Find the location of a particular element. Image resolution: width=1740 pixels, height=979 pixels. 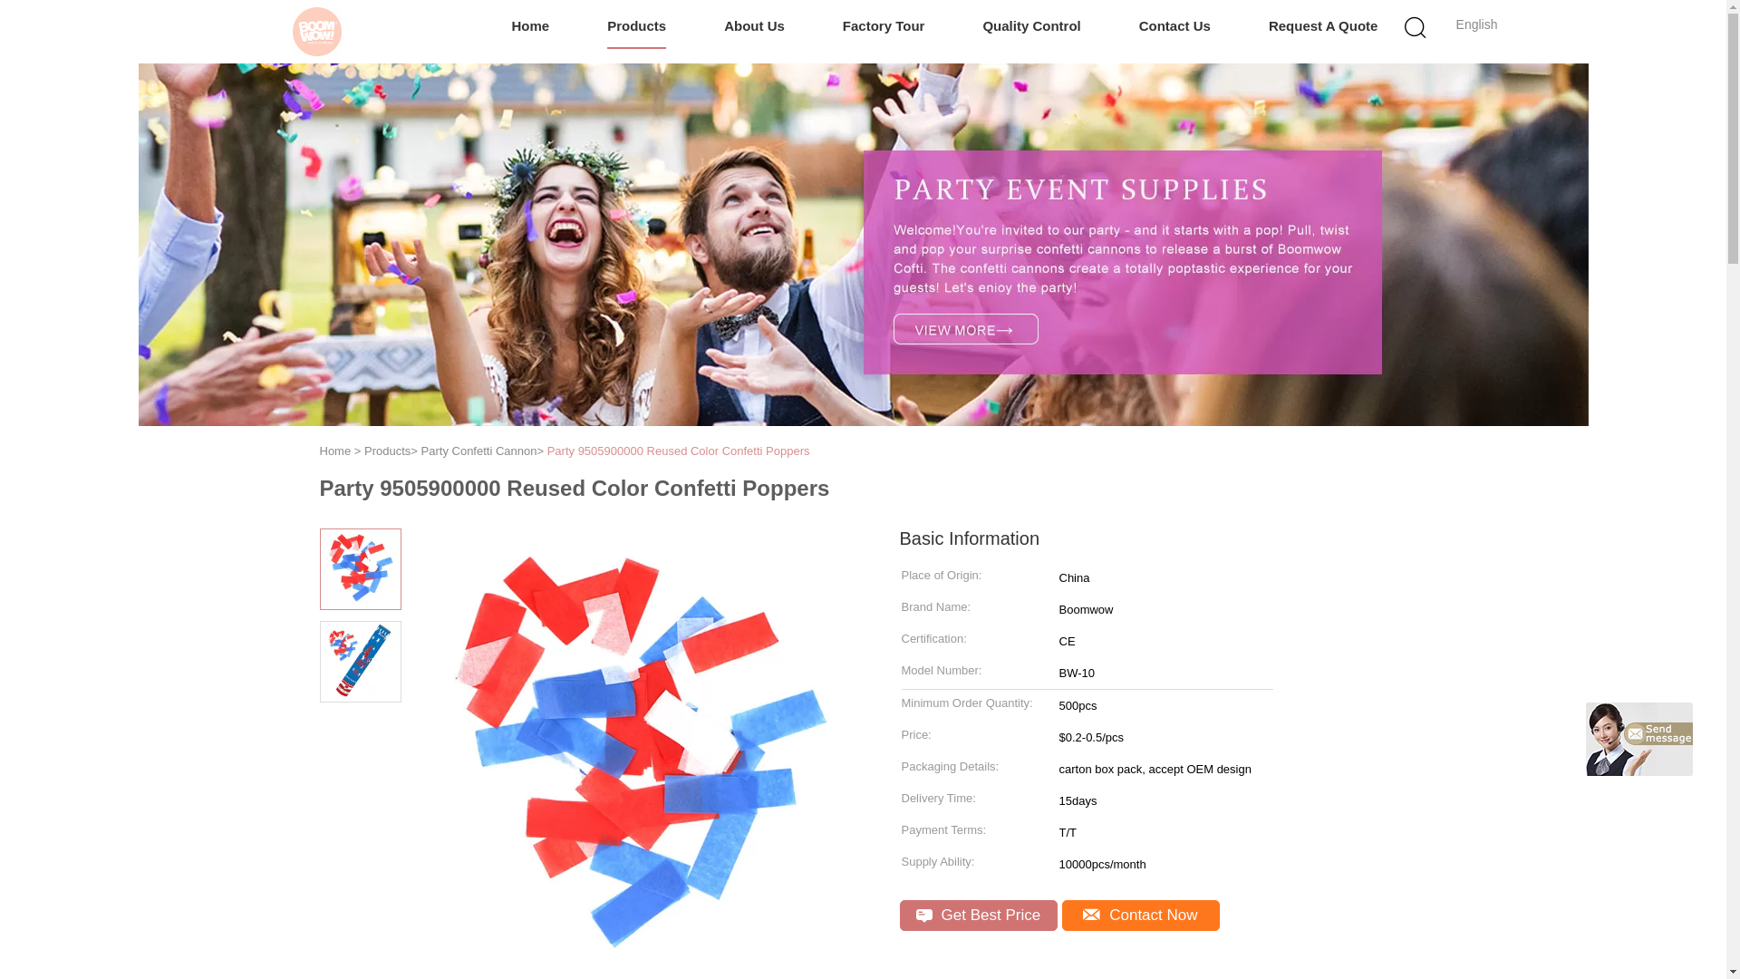

Contact Us is located at coordinates (1174, 27).